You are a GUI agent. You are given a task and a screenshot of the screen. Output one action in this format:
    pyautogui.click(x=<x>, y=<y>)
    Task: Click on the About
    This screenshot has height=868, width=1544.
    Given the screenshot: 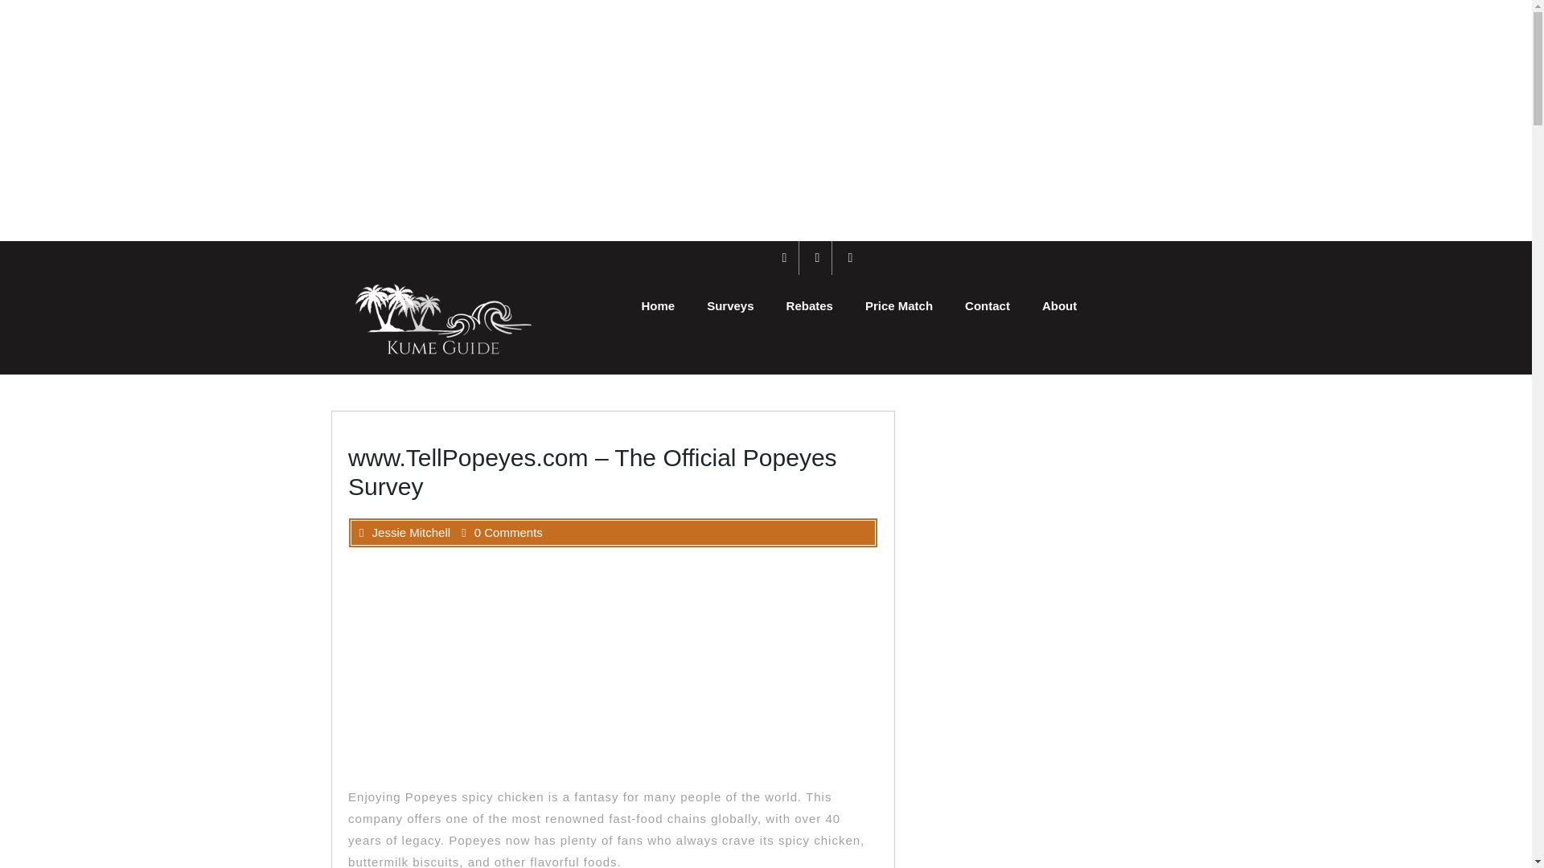 What is the action you would take?
    pyautogui.click(x=1060, y=305)
    